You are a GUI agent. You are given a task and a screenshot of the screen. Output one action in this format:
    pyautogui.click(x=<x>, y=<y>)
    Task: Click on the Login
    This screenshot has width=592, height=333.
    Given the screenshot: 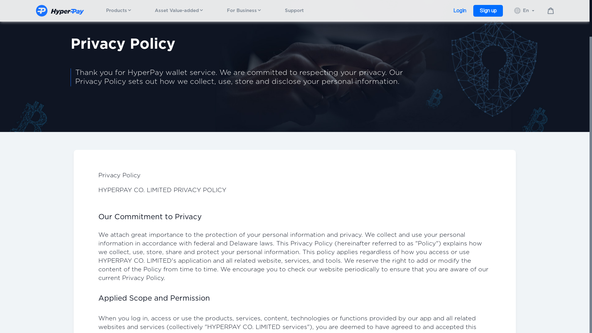 What is the action you would take?
    pyautogui.click(x=459, y=11)
    